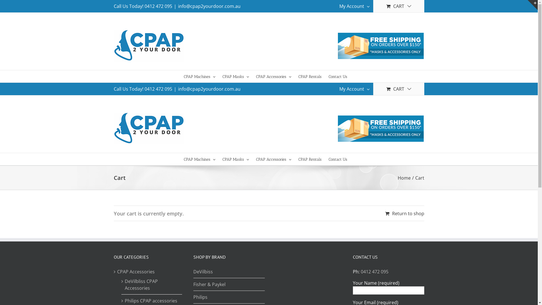 The height and width of the screenshot is (305, 542). I want to click on My Account, so click(354, 6).